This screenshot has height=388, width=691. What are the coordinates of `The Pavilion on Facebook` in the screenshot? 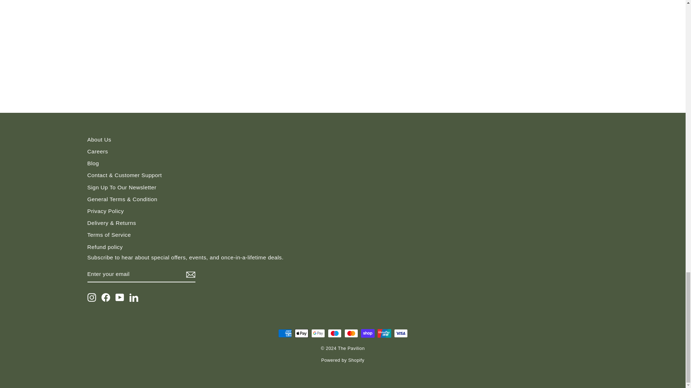 It's located at (106, 297).